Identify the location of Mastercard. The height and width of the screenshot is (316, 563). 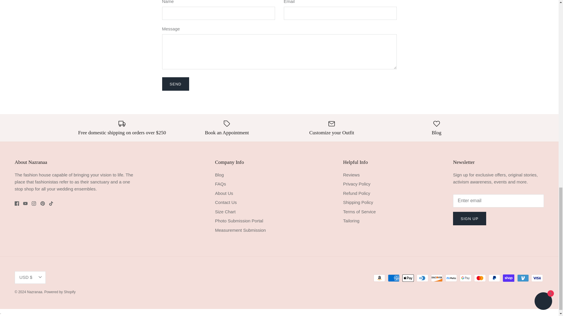
(480, 278).